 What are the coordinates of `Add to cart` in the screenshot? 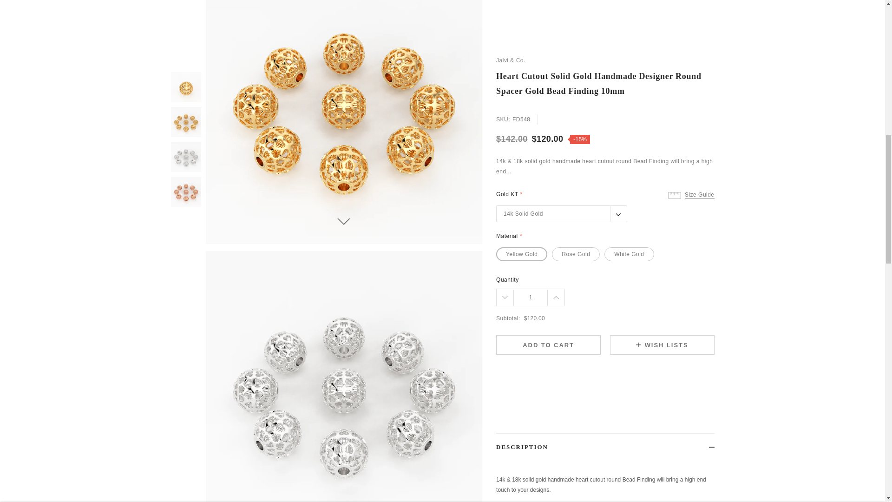 It's located at (639, 20).